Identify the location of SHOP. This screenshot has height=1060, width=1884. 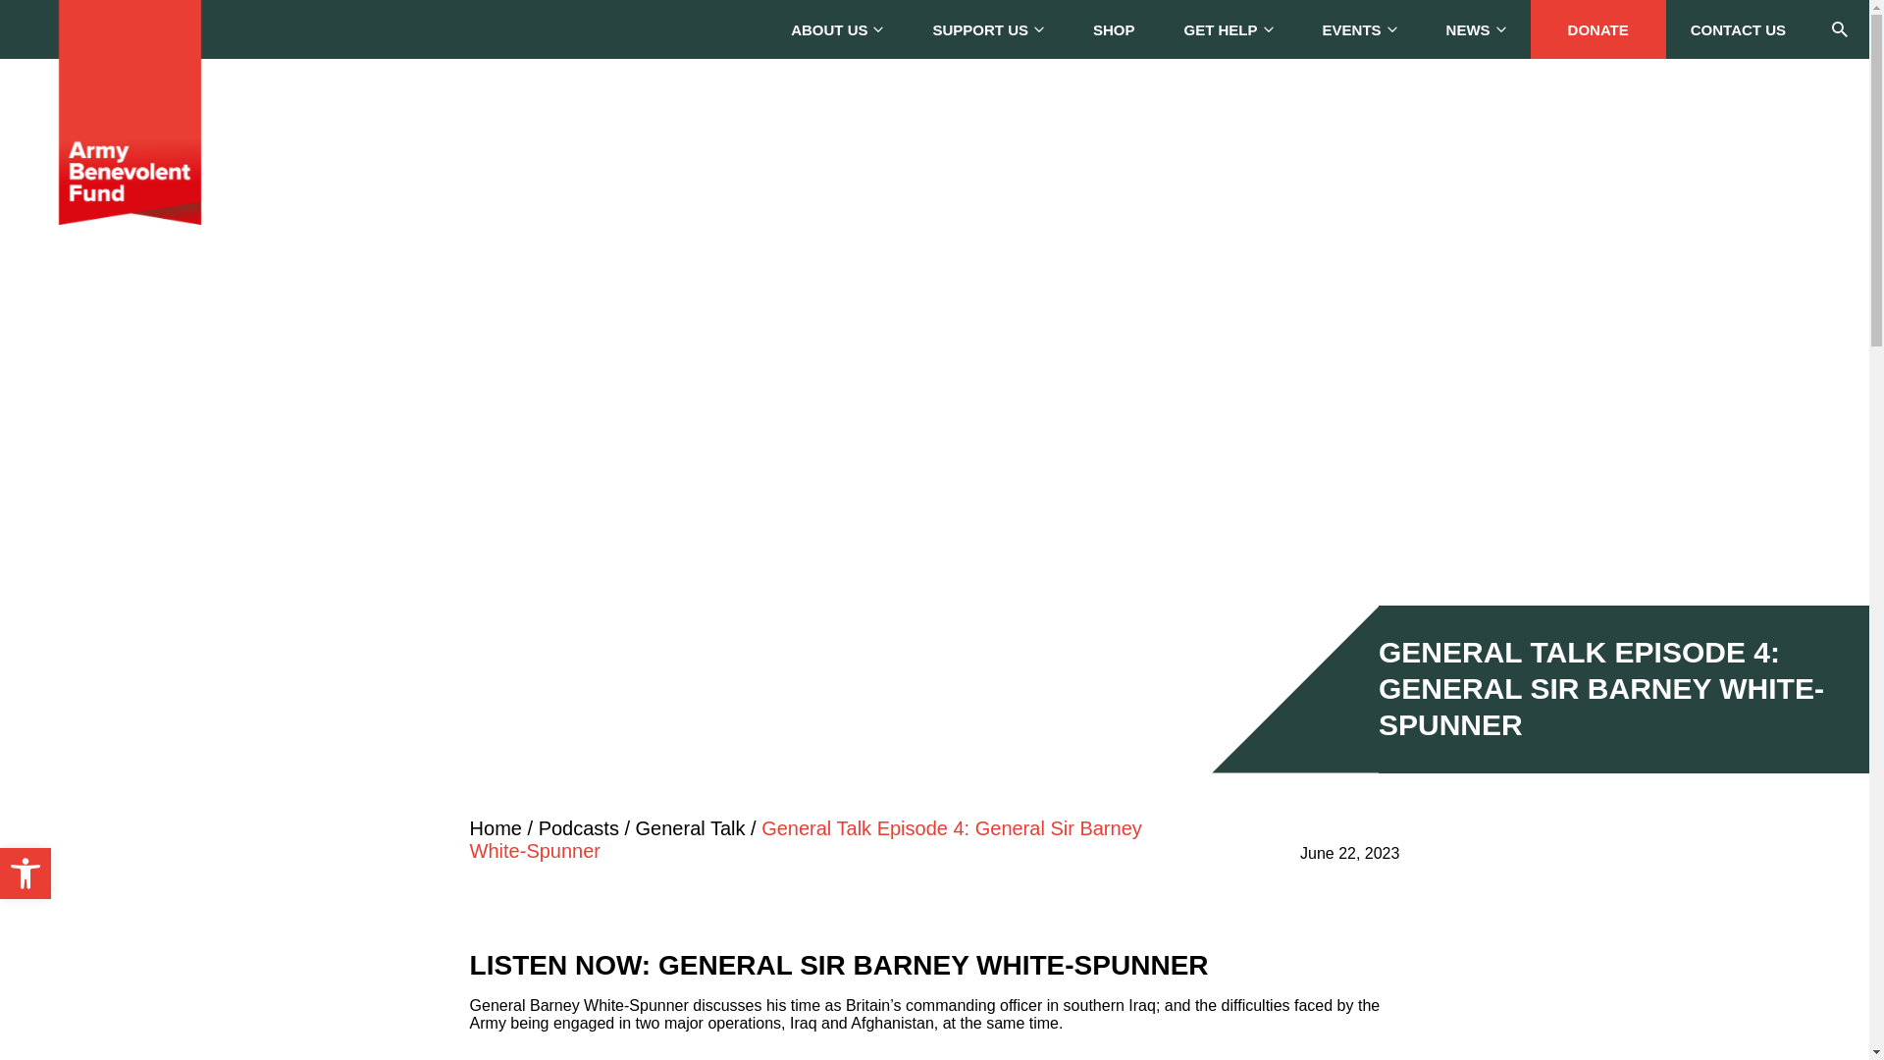
(1114, 29).